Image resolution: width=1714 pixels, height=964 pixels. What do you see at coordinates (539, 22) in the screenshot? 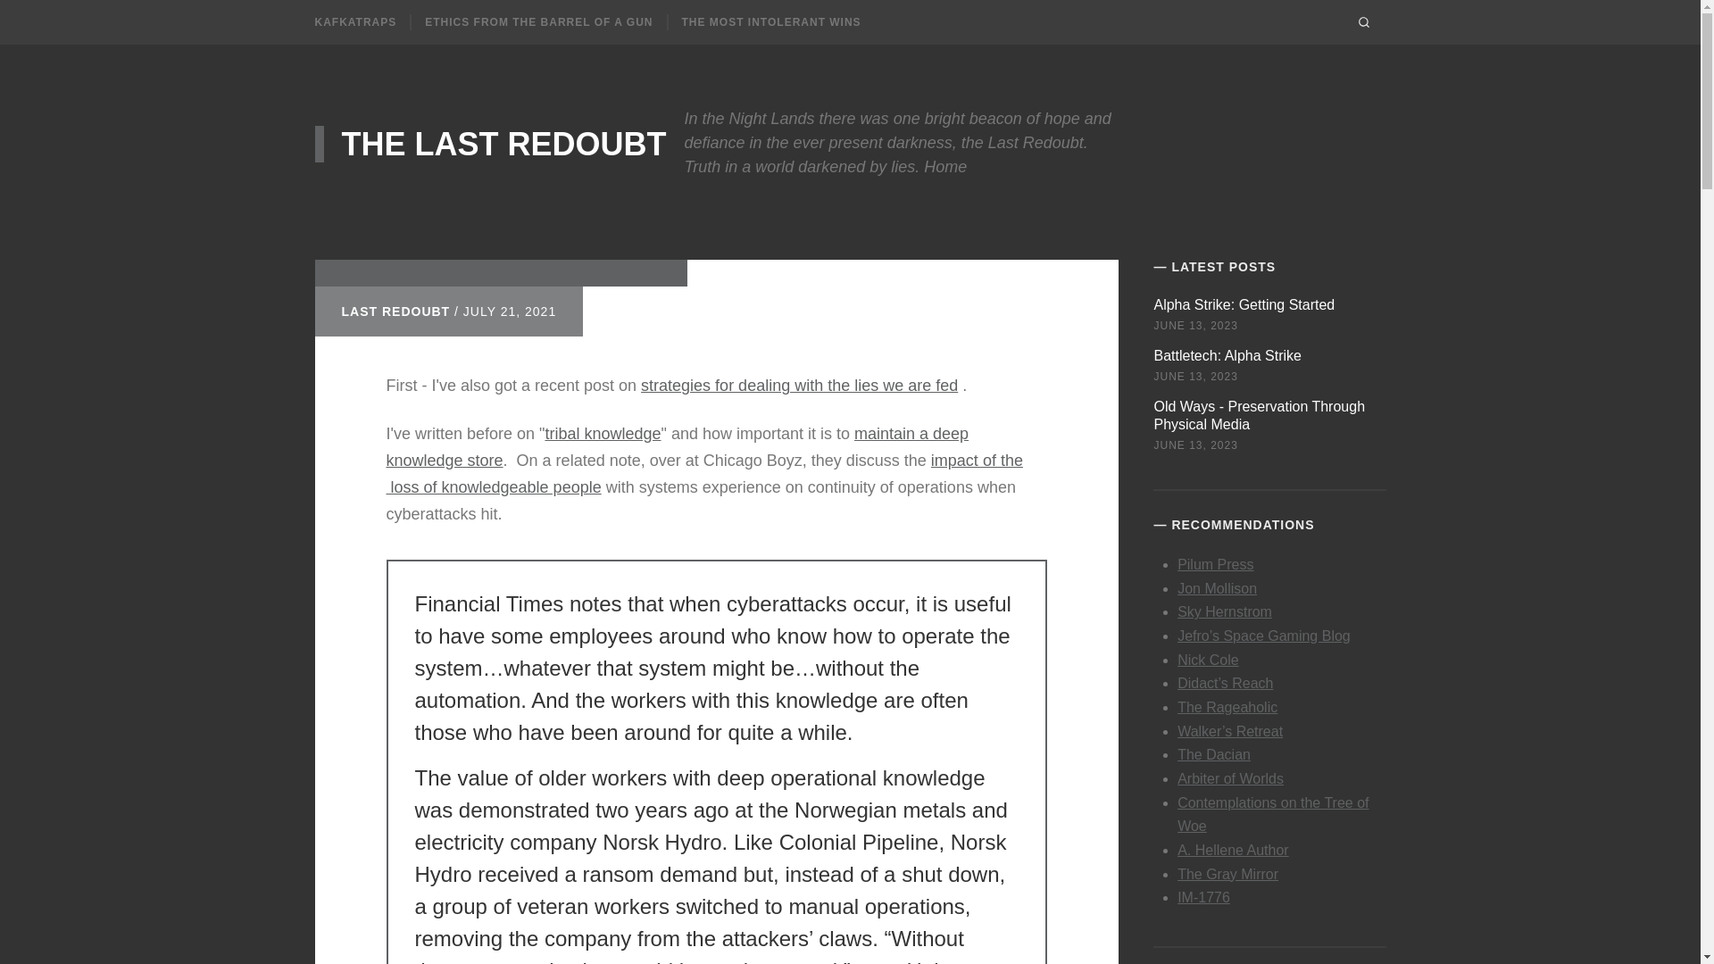
I see `ETHICS FROM THE BARREL OF A GUN` at bounding box center [539, 22].